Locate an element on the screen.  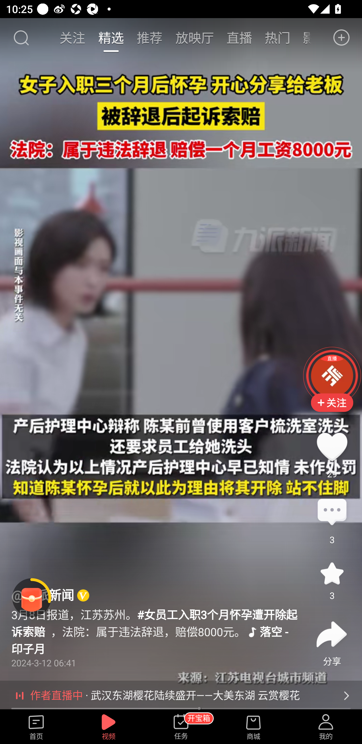
精选 is located at coordinates (111, 37).